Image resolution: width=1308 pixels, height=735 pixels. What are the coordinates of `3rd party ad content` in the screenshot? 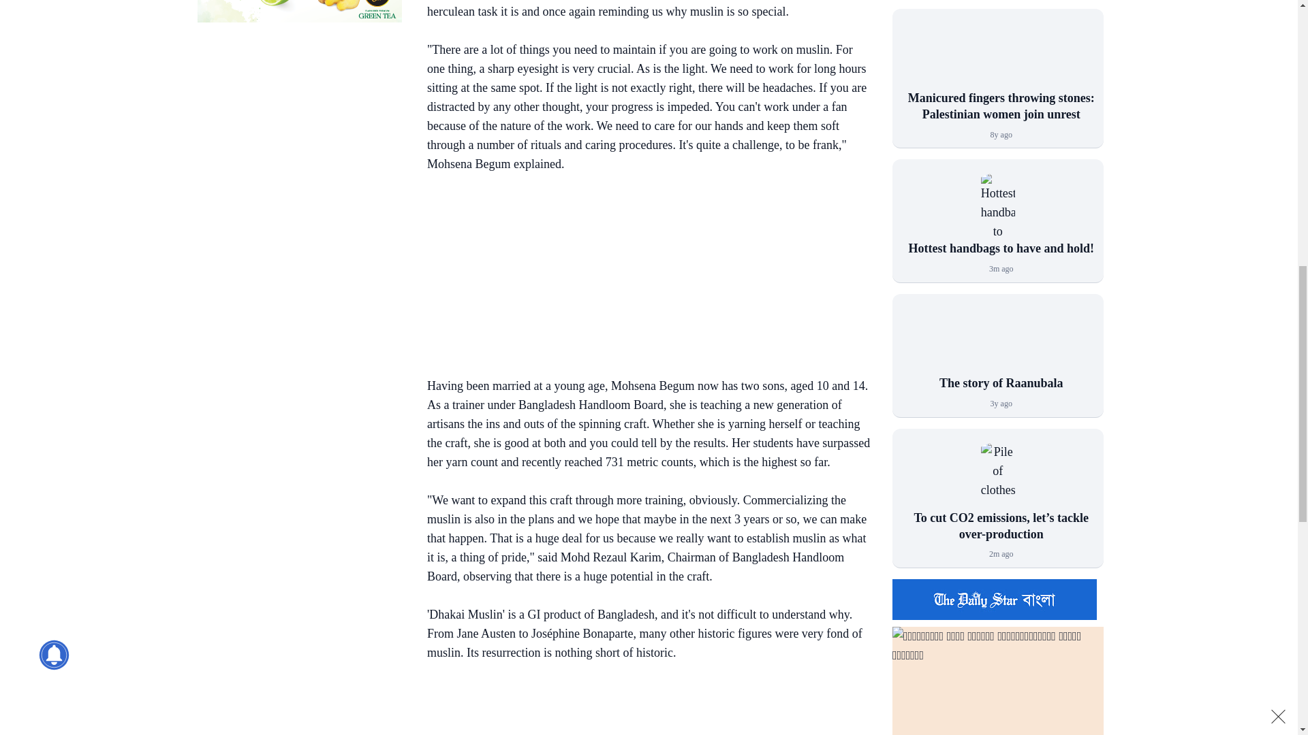 It's located at (642, 708).